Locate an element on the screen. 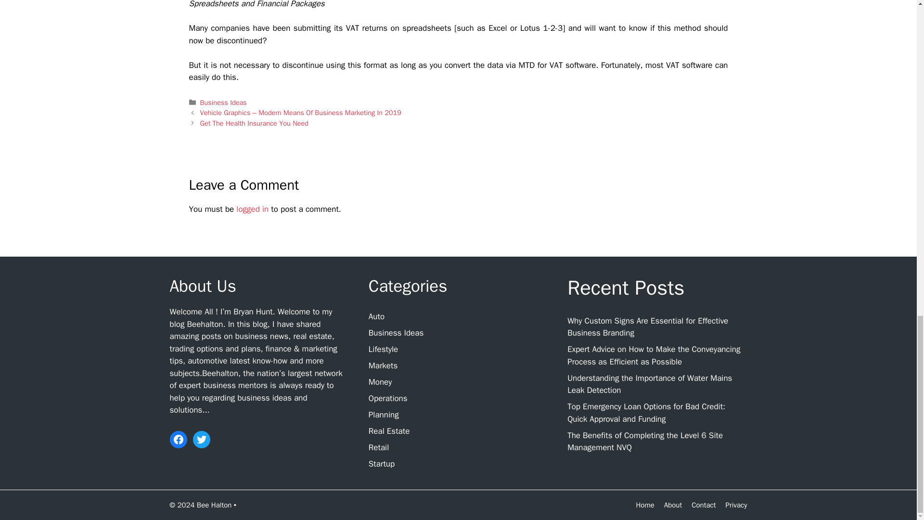  Business Ideas is located at coordinates (396, 333).